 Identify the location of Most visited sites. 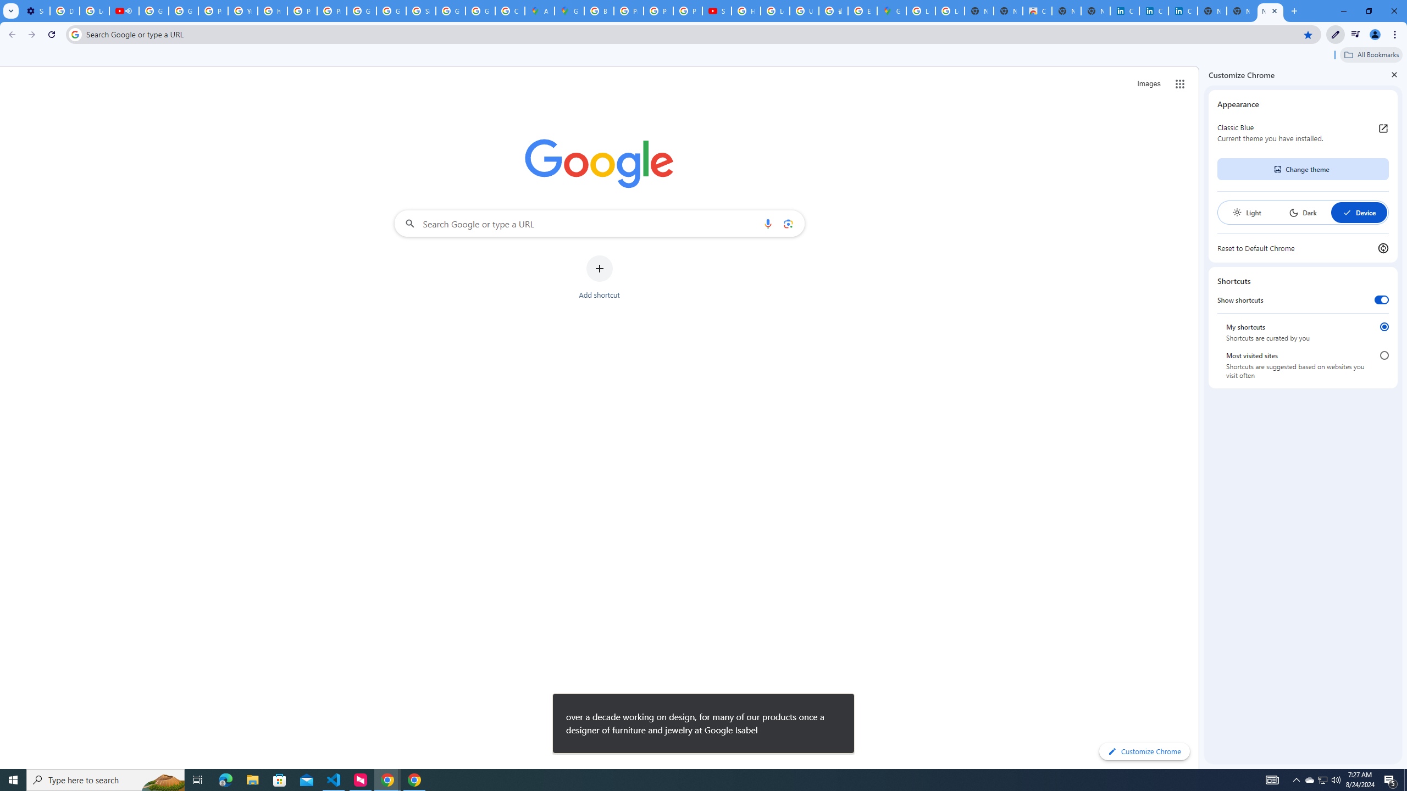
(1384, 355).